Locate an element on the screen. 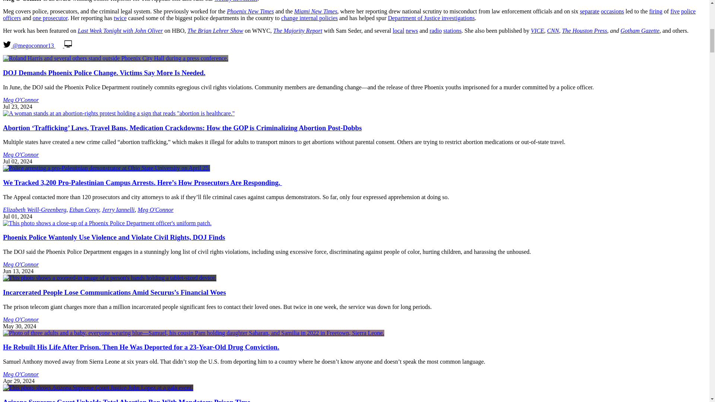 Image resolution: width=715 pixels, height=402 pixels. weekly newsletter is located at coordinates (236, 1).